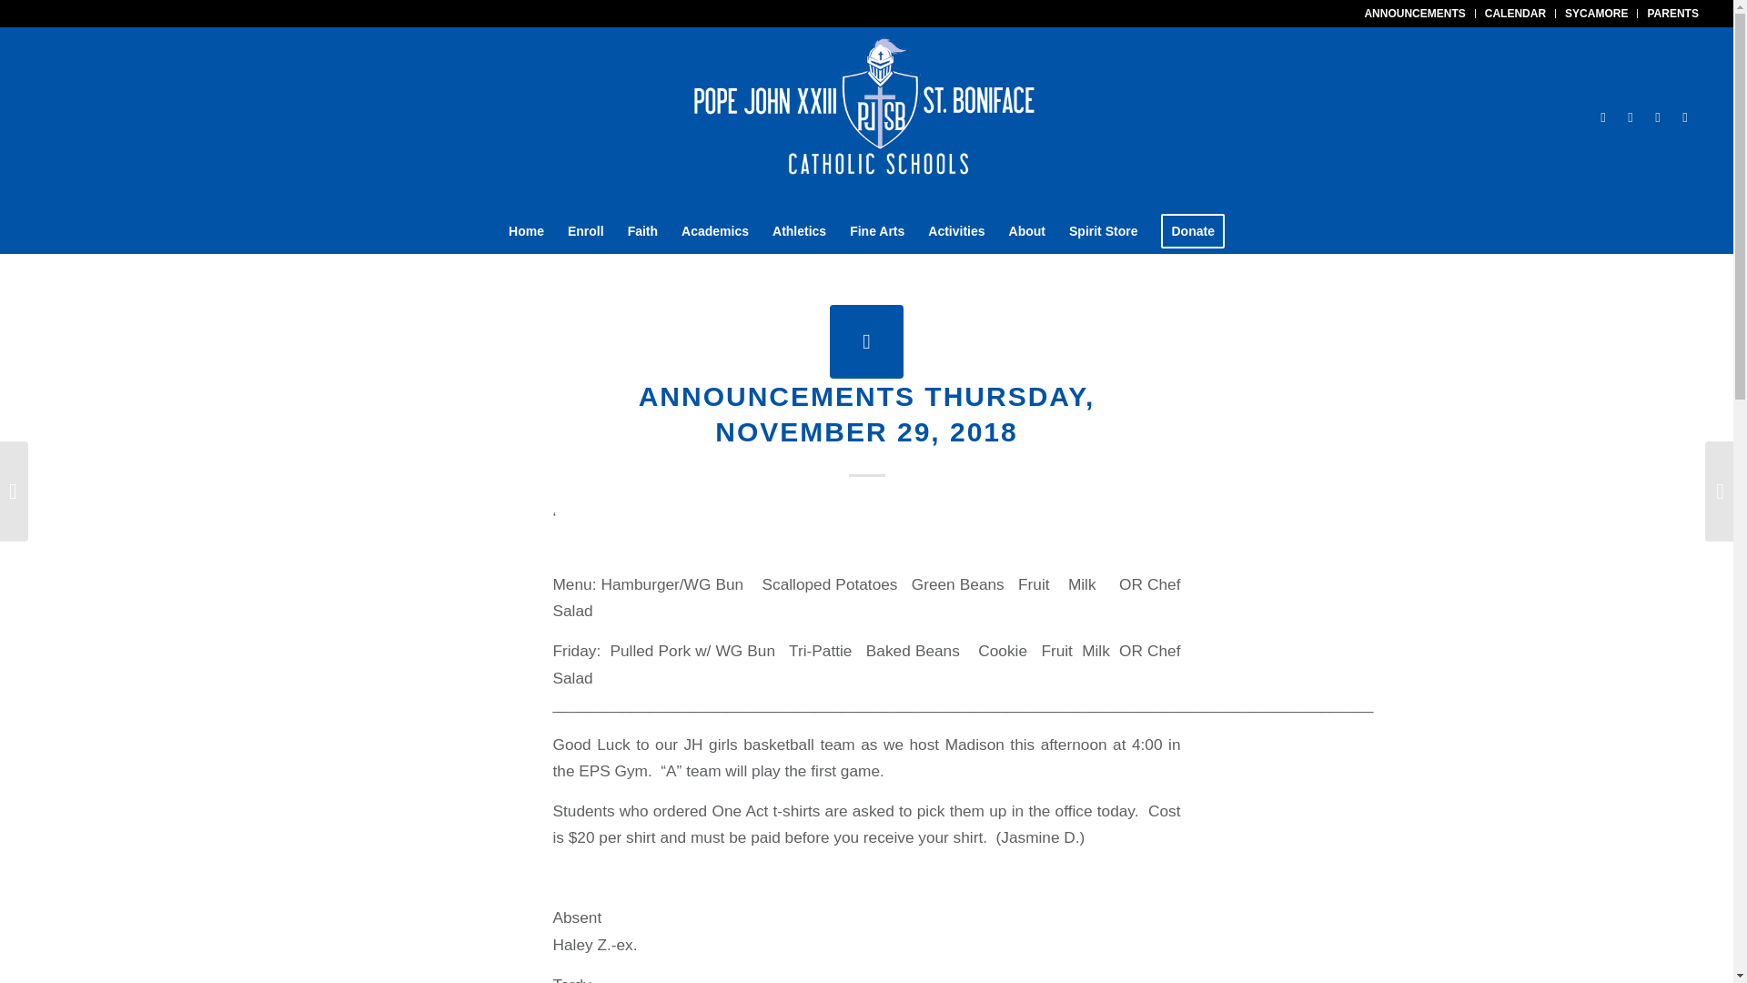 Image resolution: width=1747 pixels, height=983 pixels. Describe the element at coordinates (1414, 14) in the screenshot. I see `ANNOUNCEMENTS` at that location.